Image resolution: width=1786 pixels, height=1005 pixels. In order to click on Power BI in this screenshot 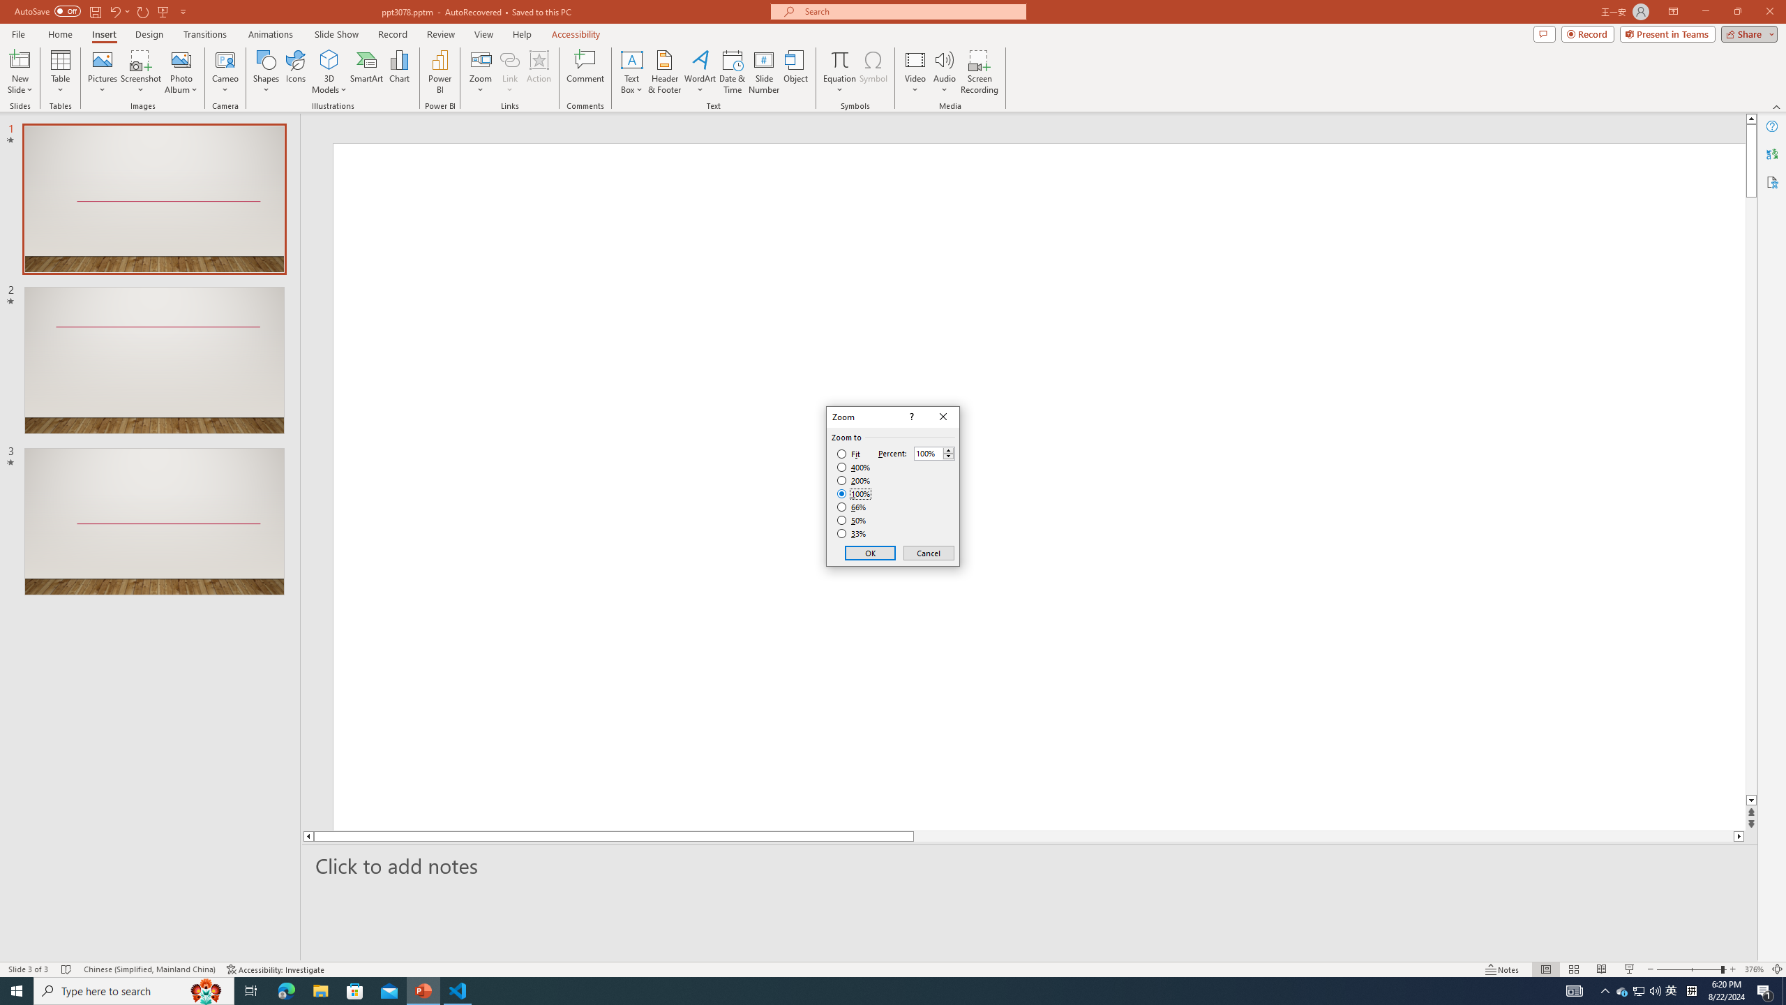, I will do `click(440, 72)`.